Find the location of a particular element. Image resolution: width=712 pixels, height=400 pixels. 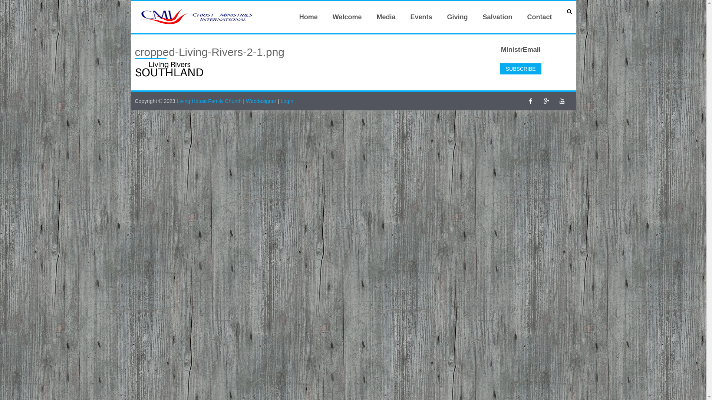

SUBSCRIBE is located at coordinates (521, 69).